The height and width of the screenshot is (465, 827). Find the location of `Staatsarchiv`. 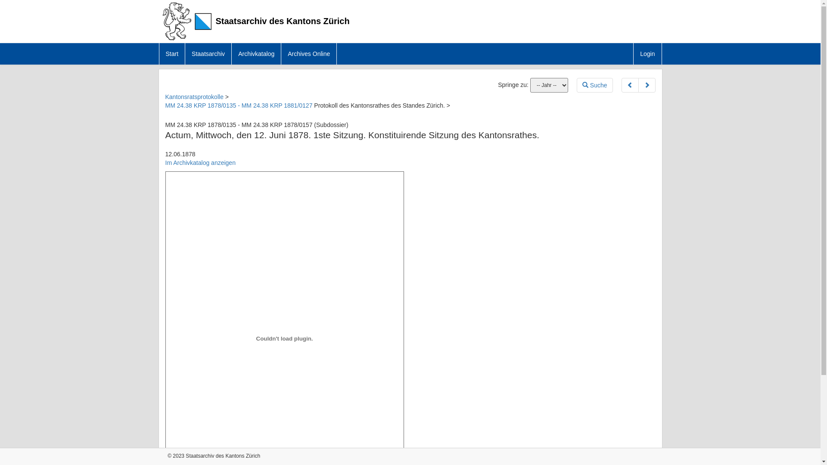

Staatsarchiv is located at coordinates (208, 54).